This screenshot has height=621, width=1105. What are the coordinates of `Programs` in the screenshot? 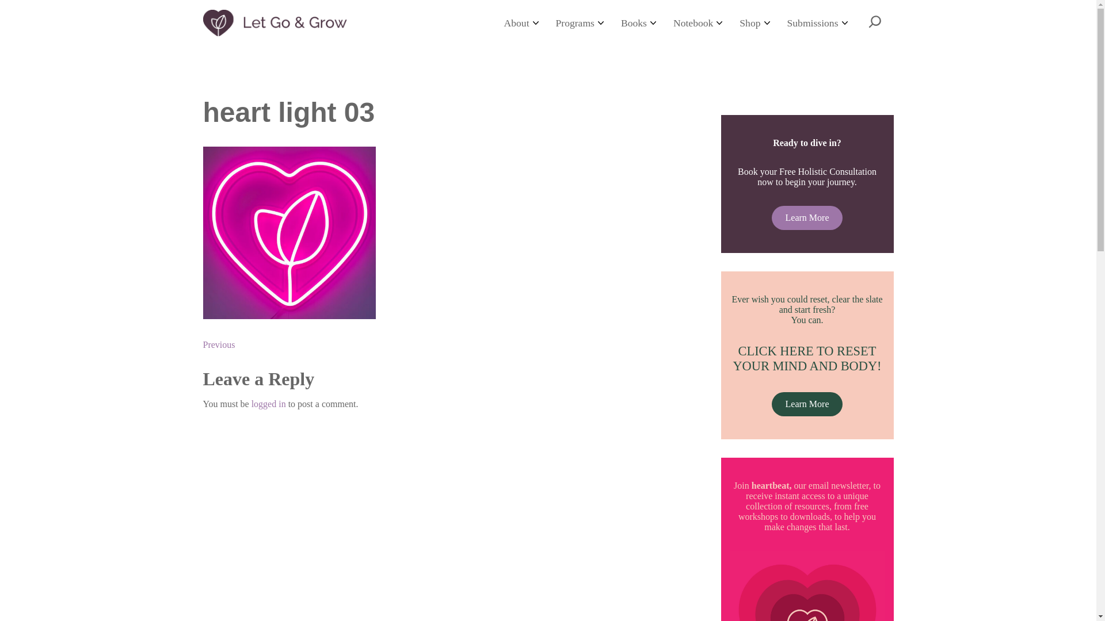 It's located at (579, 23).